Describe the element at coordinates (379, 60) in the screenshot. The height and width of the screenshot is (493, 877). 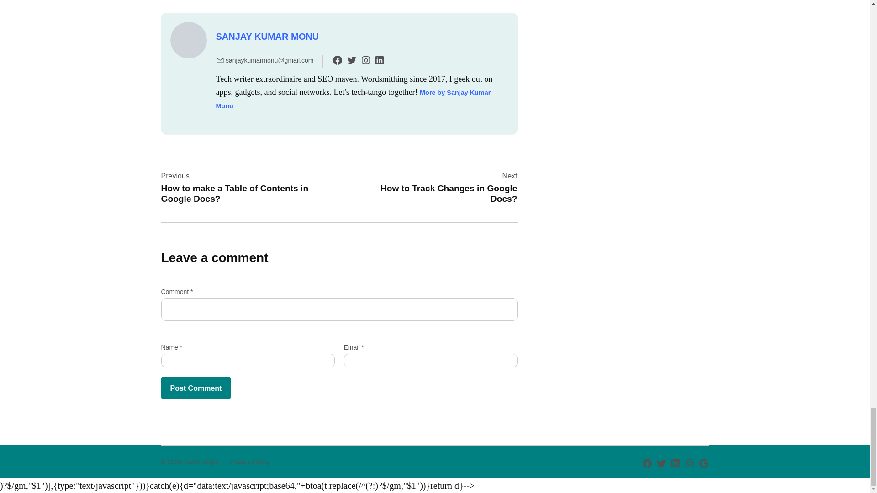
I see `linkedin` at that location.